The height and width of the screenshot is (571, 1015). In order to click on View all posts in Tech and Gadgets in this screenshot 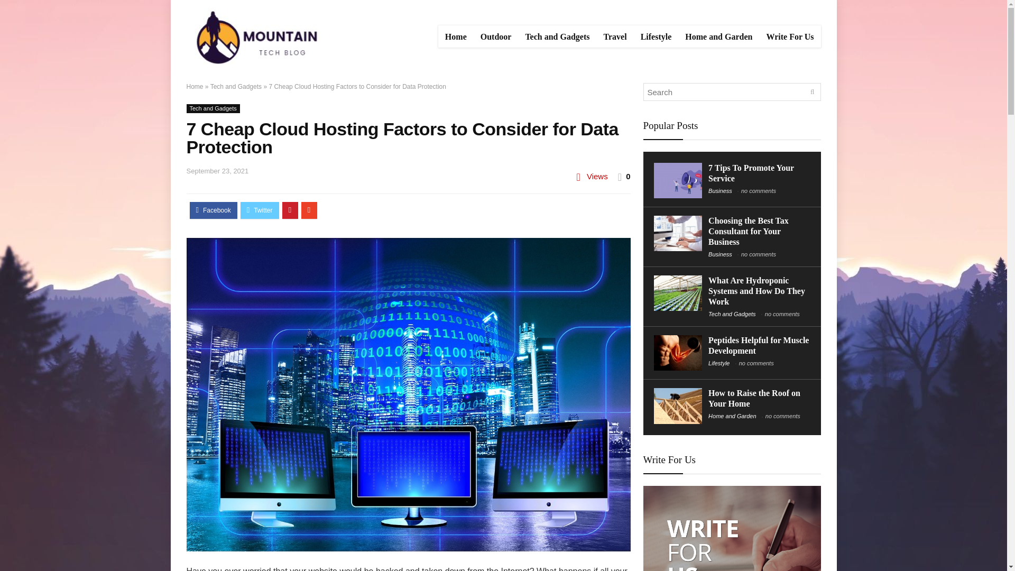, I will do `click(213, 108)`.